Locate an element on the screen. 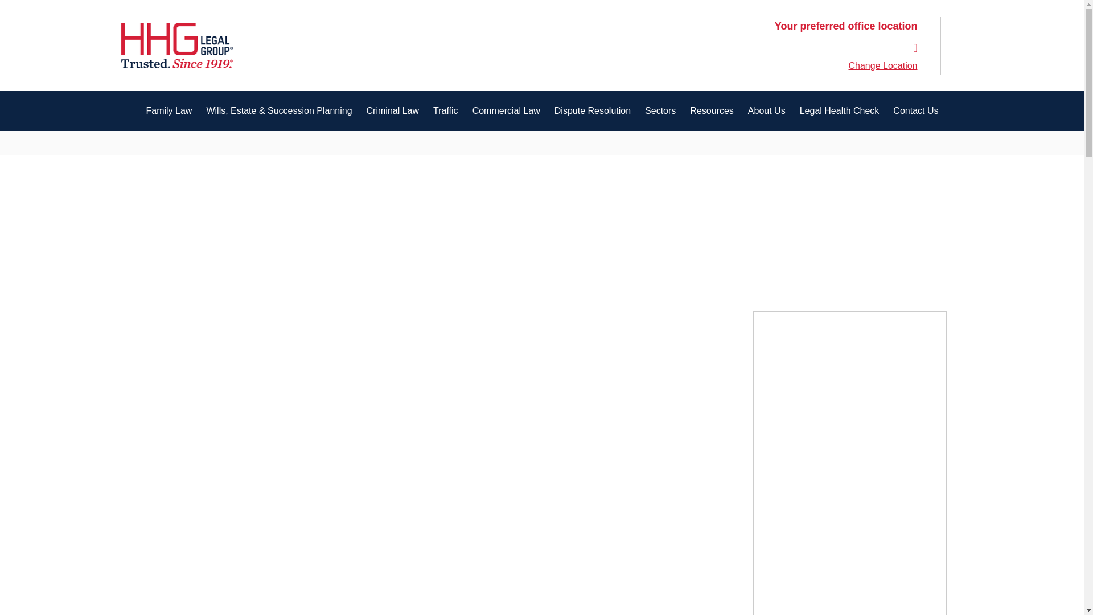  Criminal Law is located at coordinates (393, 110).